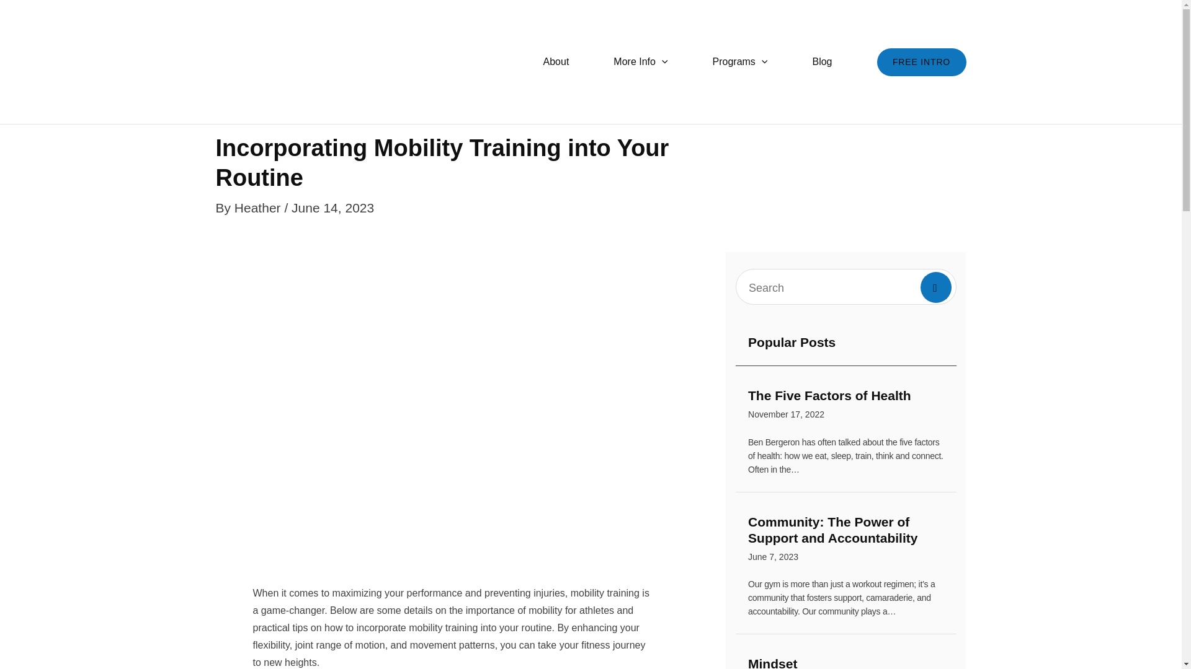 This screenshot has width=1191, height=669. Describe the element at coordinates (846, 663) in the screenshot. I see `Incorporating Mobility Training into Your Routine 2` at that location.